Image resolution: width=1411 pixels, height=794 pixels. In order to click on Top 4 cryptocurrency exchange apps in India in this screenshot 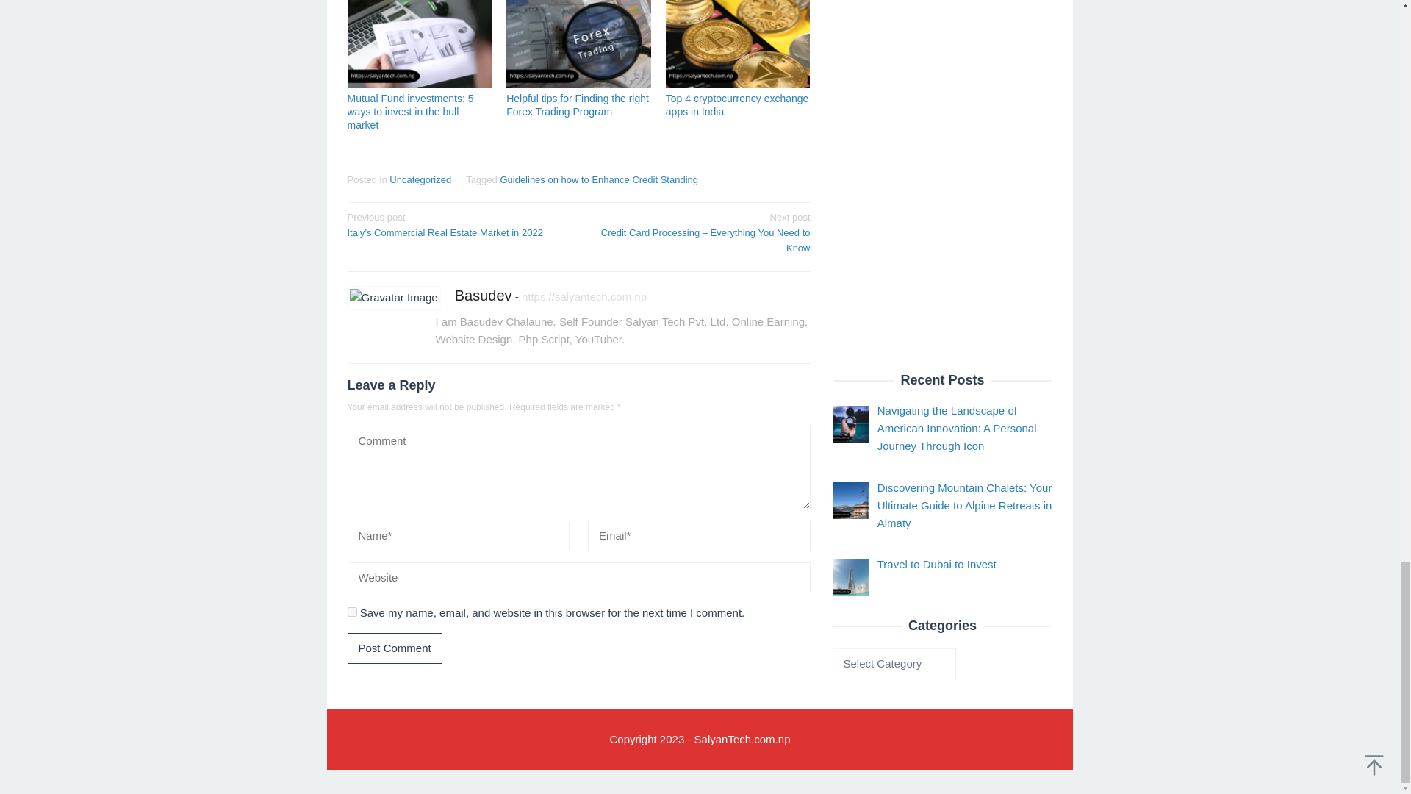, I will do `click(737, 104)`.